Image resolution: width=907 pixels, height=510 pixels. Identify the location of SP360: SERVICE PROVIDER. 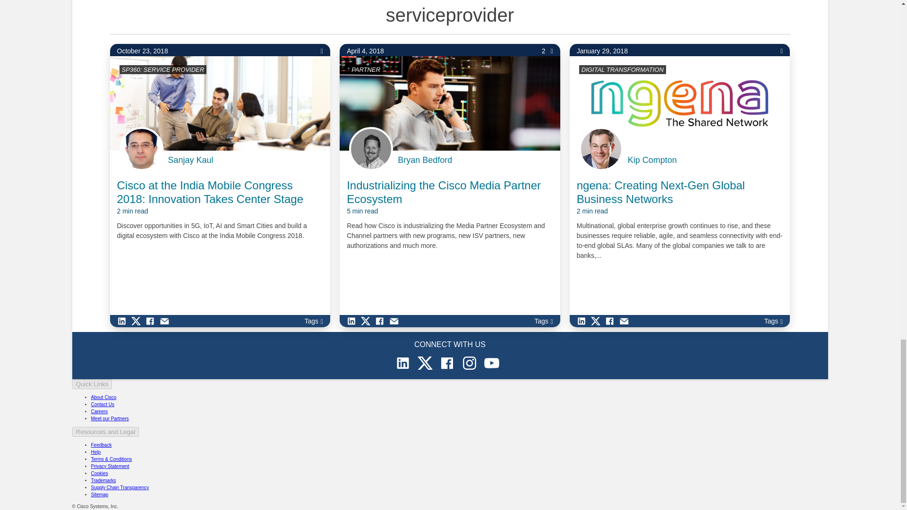
(163, 70).